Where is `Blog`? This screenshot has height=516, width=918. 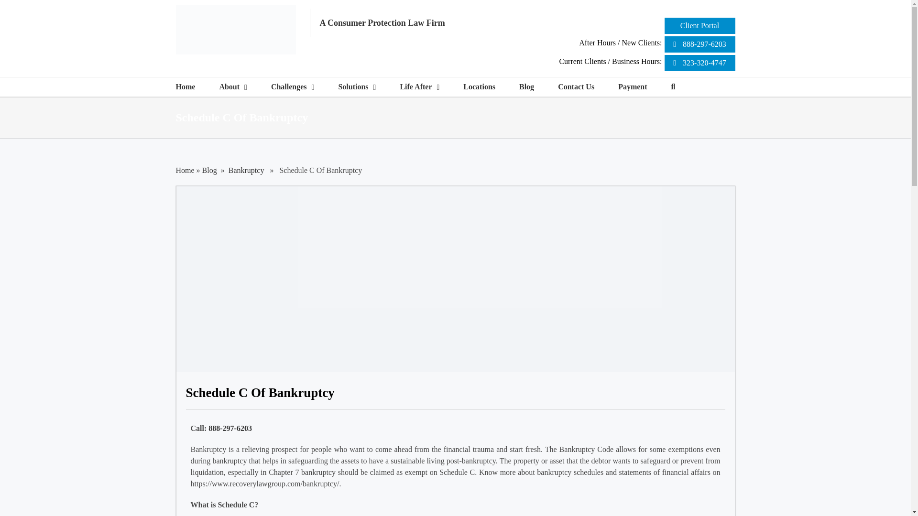
Blog is located at coordinates (209, 170).